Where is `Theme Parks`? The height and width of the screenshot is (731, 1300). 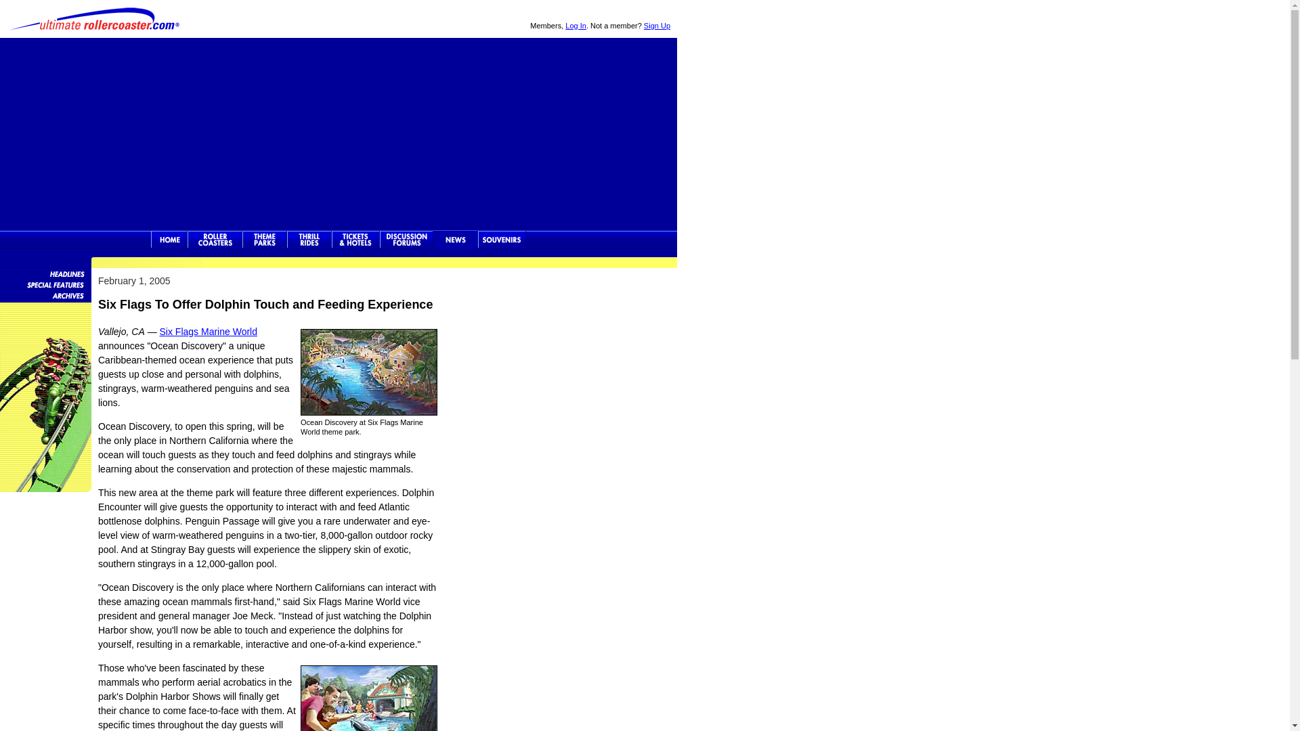
Theme Parks is located at coordinates (264, 240).